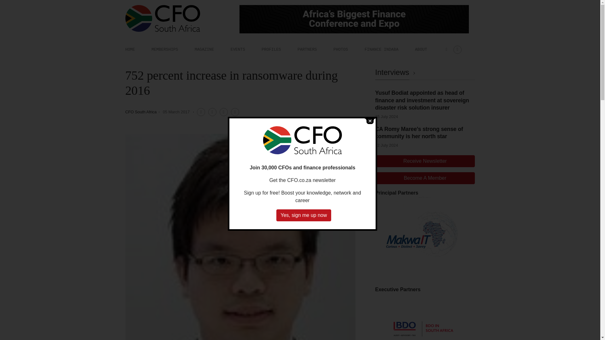 The width and height of the screenshot is (605, 340). Describe the element at coordinates (396, 72) in the screenshot. I see `Interviews` at that location.